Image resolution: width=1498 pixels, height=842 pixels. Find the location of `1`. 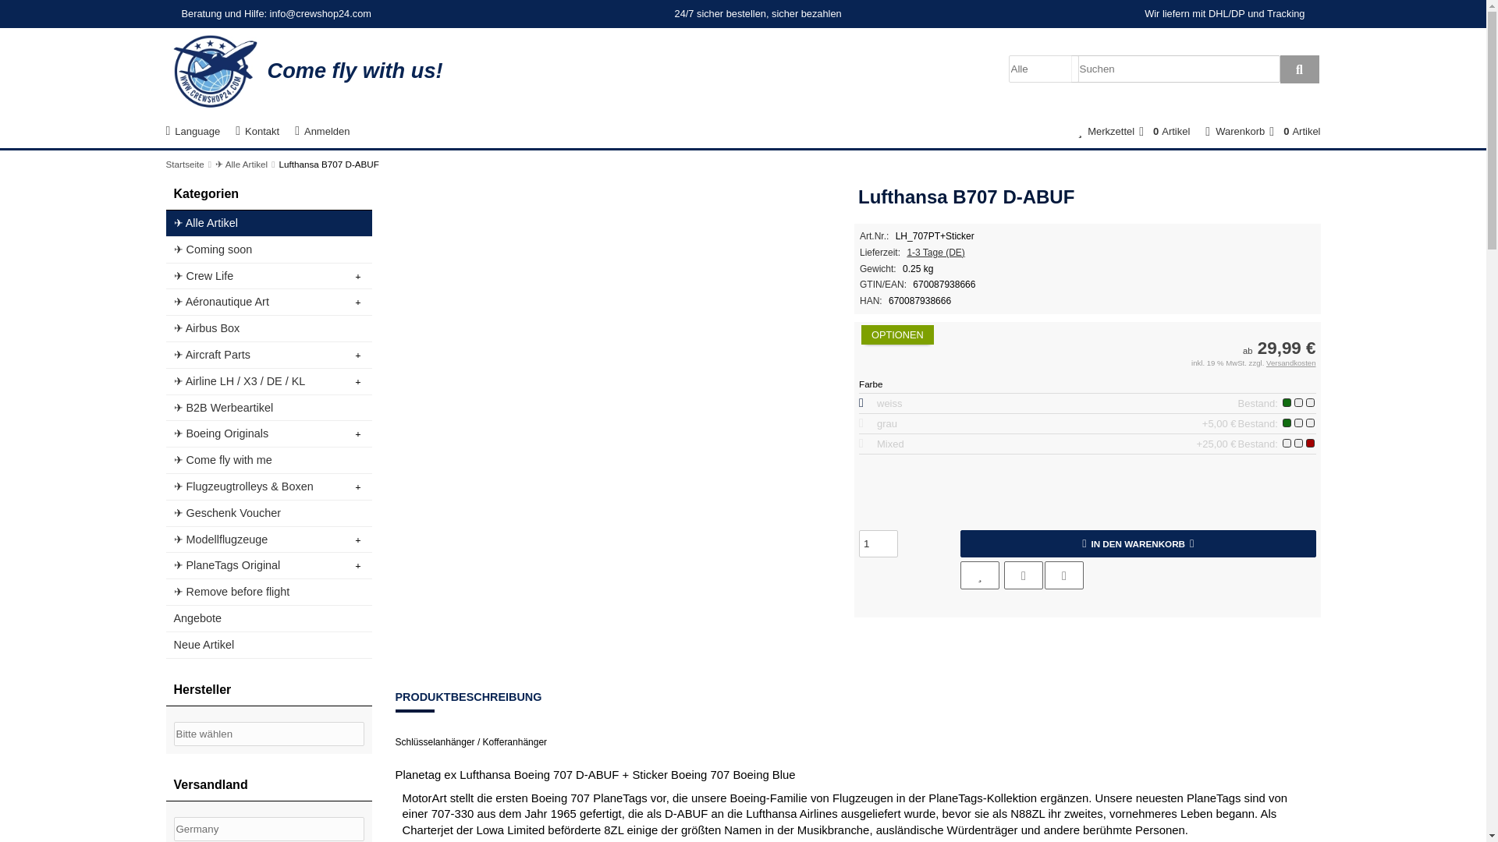

1 is located at coordinates (878, 543).